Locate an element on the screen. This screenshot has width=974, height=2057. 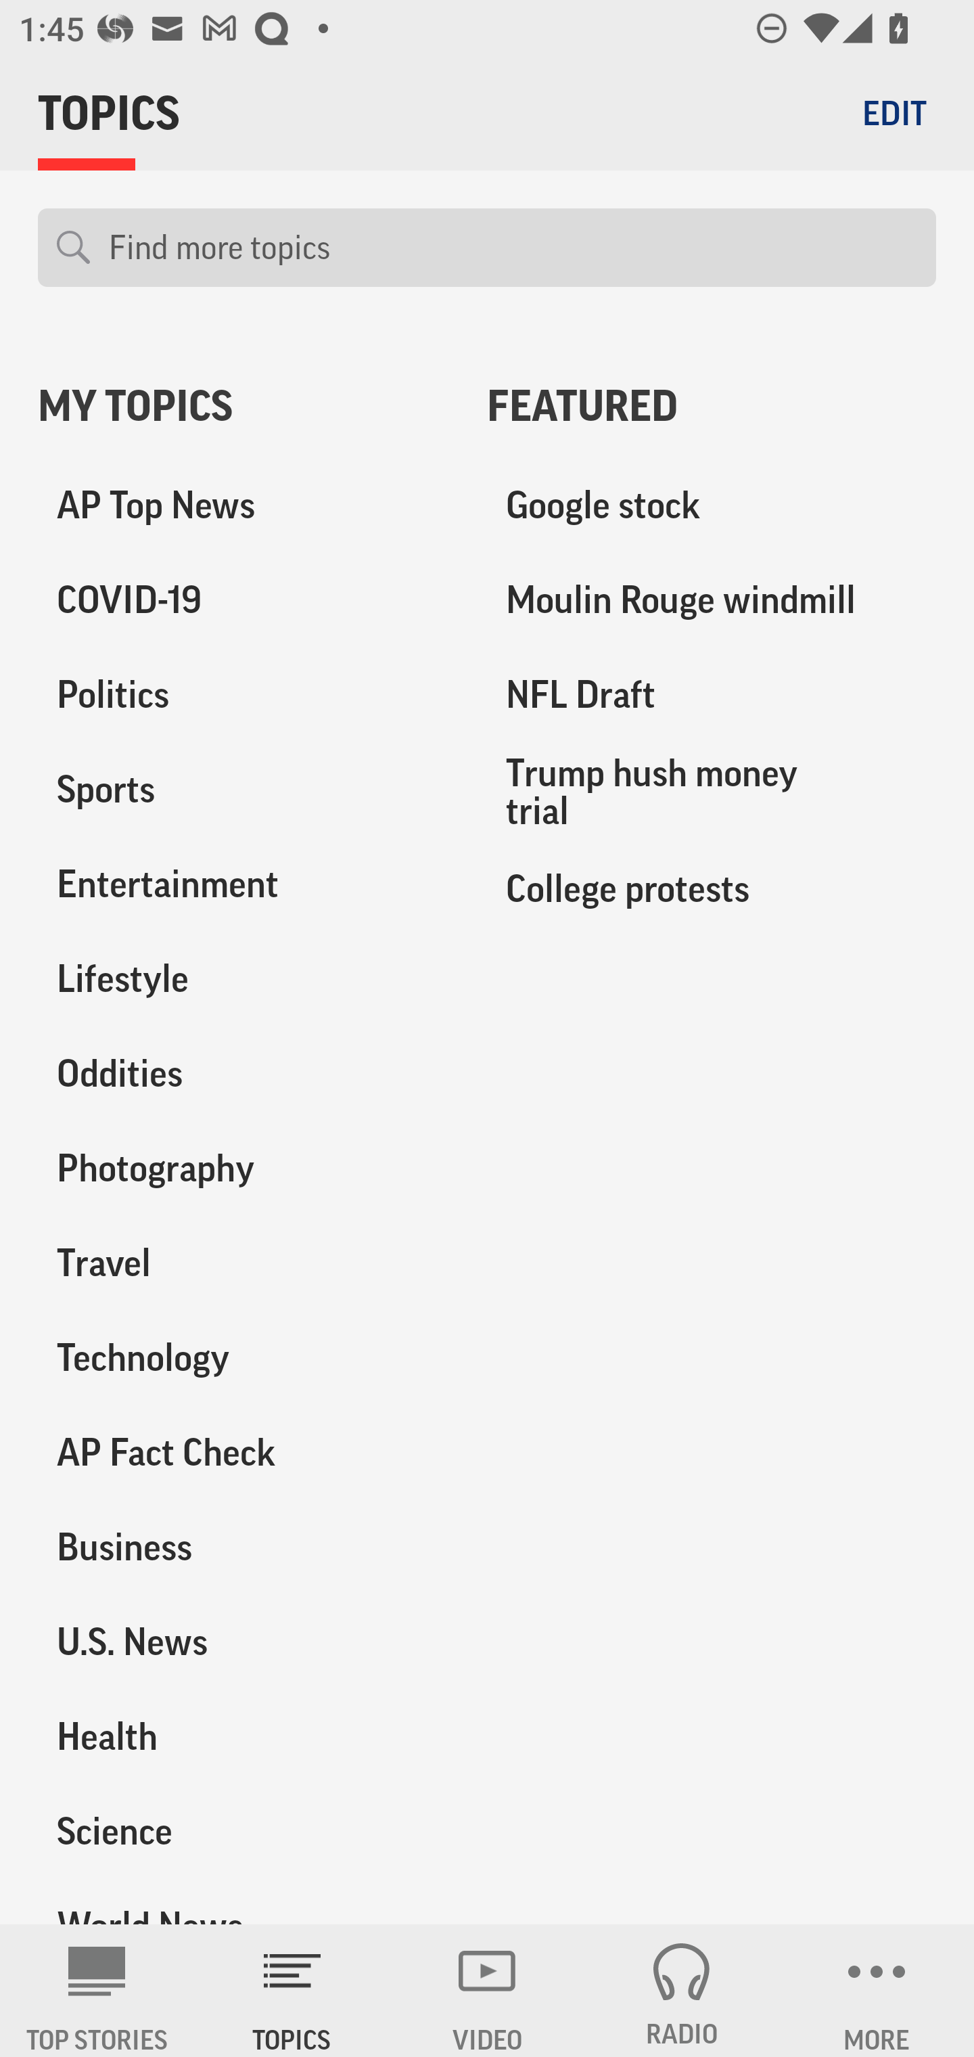
Sports is located at coordinates (243, 790).